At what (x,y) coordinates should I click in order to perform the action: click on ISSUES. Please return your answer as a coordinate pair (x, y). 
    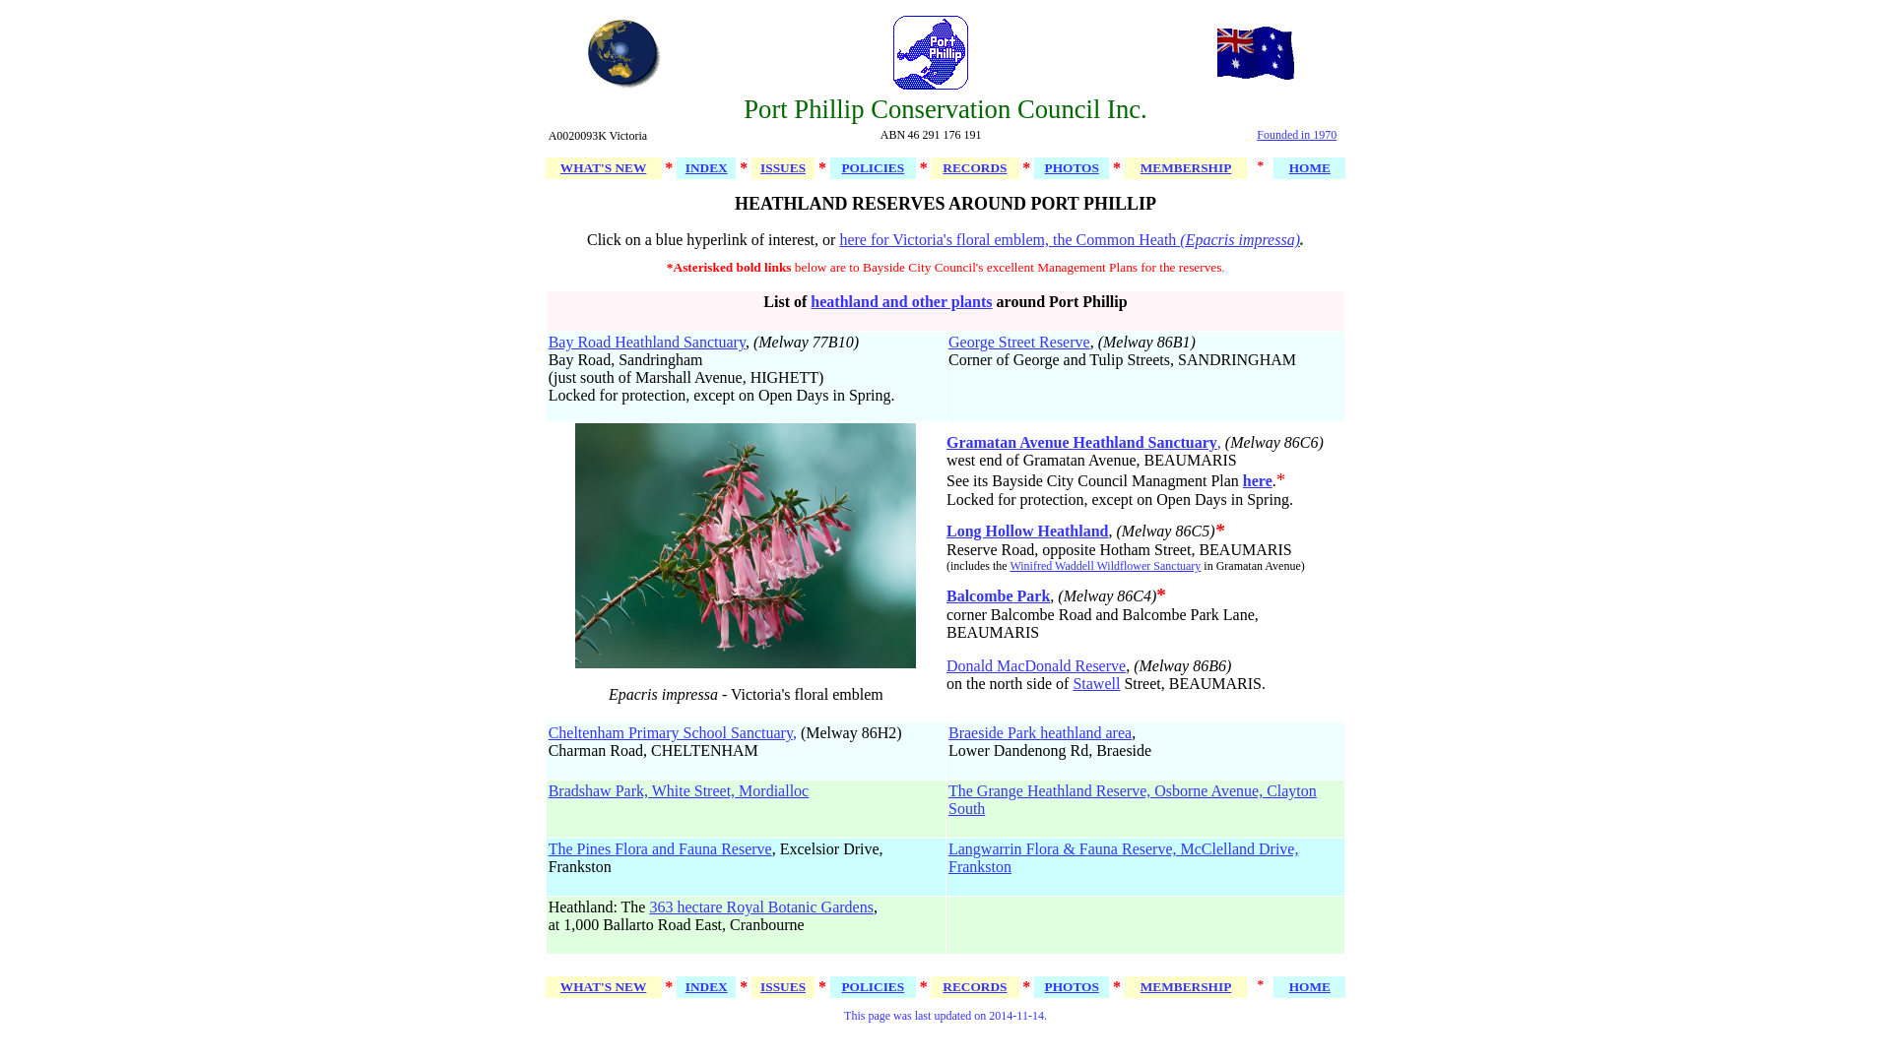
    Looking at the image, I should click on (783, 986).